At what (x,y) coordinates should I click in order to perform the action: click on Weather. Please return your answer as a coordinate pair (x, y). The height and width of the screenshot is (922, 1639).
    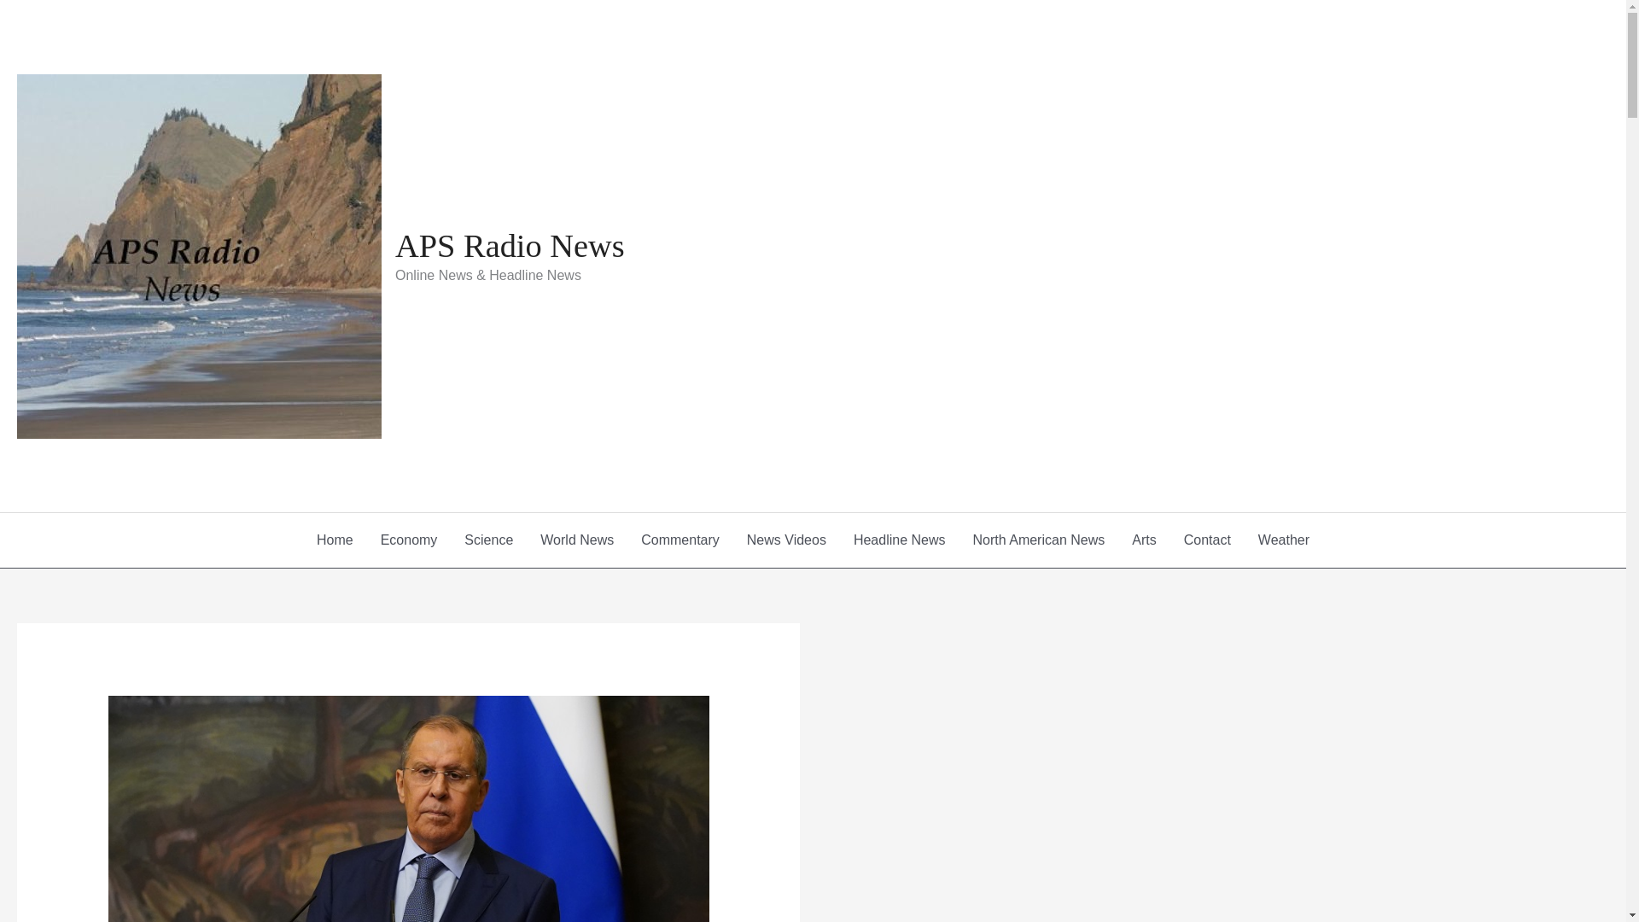
    Looking at the image, I should click on (1283, 540).